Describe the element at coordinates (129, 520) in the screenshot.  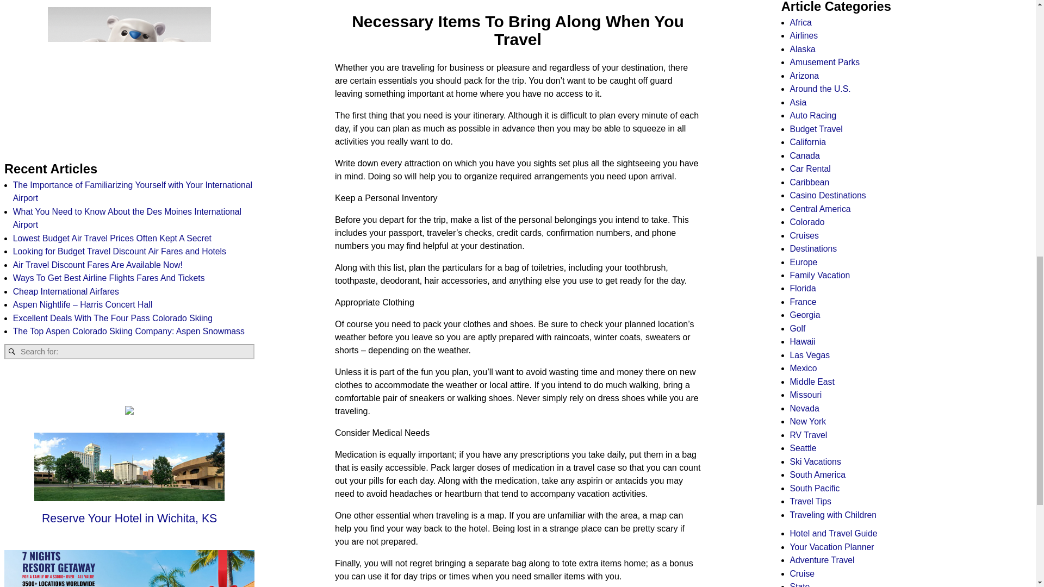
I see `Reserve Your Hotel in Wichita, KS` at that location.